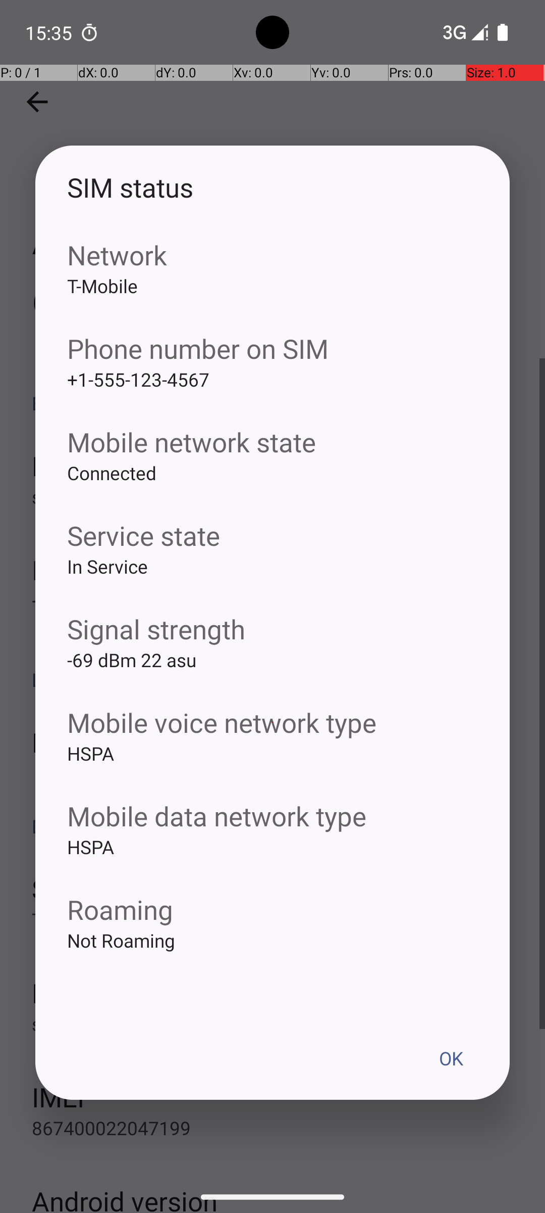 Image resolution: width=545 pixels, height=1213 pixels. I want to click on Phone number on SIM, so click(272, 349).